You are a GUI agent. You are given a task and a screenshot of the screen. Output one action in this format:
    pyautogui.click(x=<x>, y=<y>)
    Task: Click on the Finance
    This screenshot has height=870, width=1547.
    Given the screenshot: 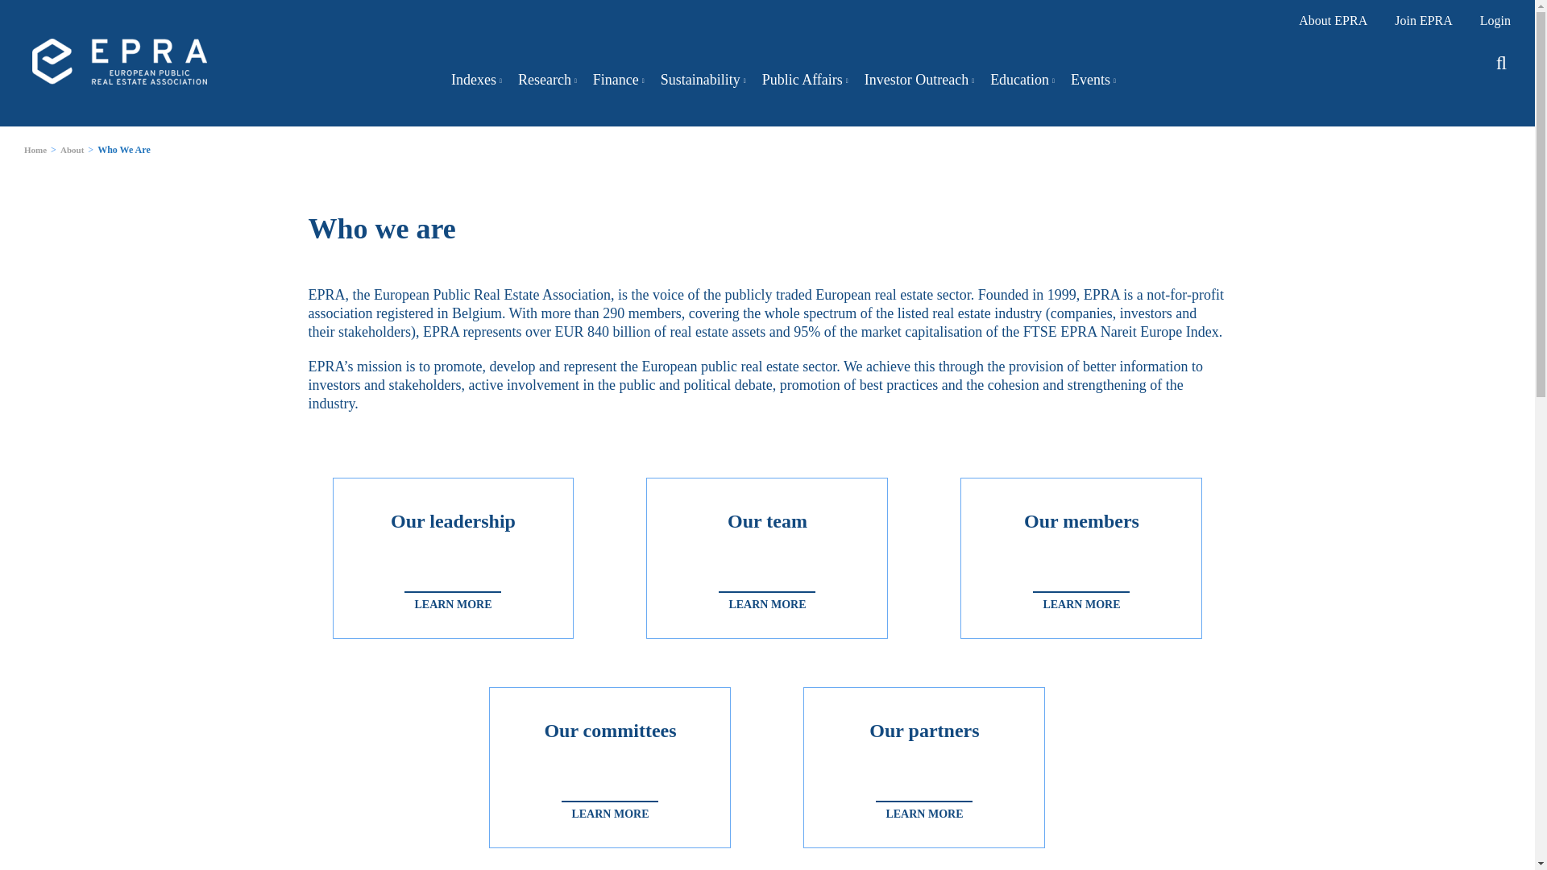 What is the action you would take?
    pyautogui.click(x=619, y=80)
    